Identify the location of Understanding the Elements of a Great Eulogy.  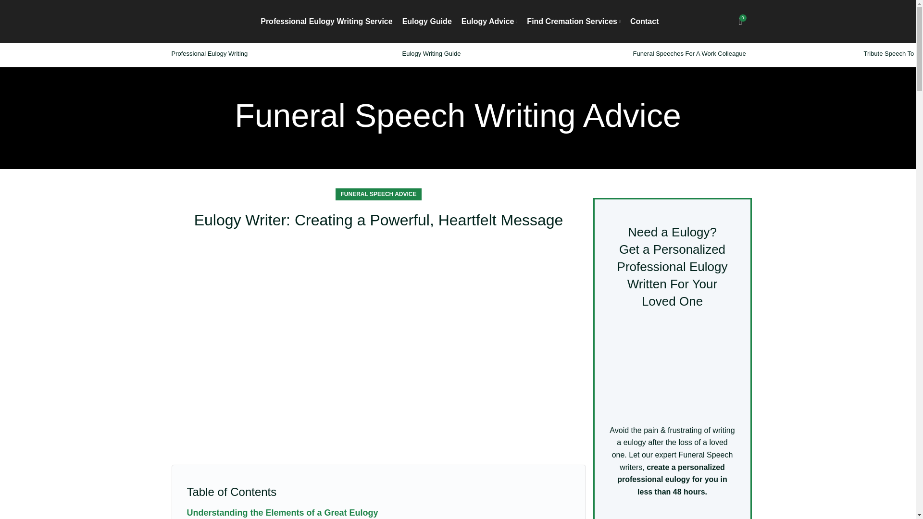
(282, 512).